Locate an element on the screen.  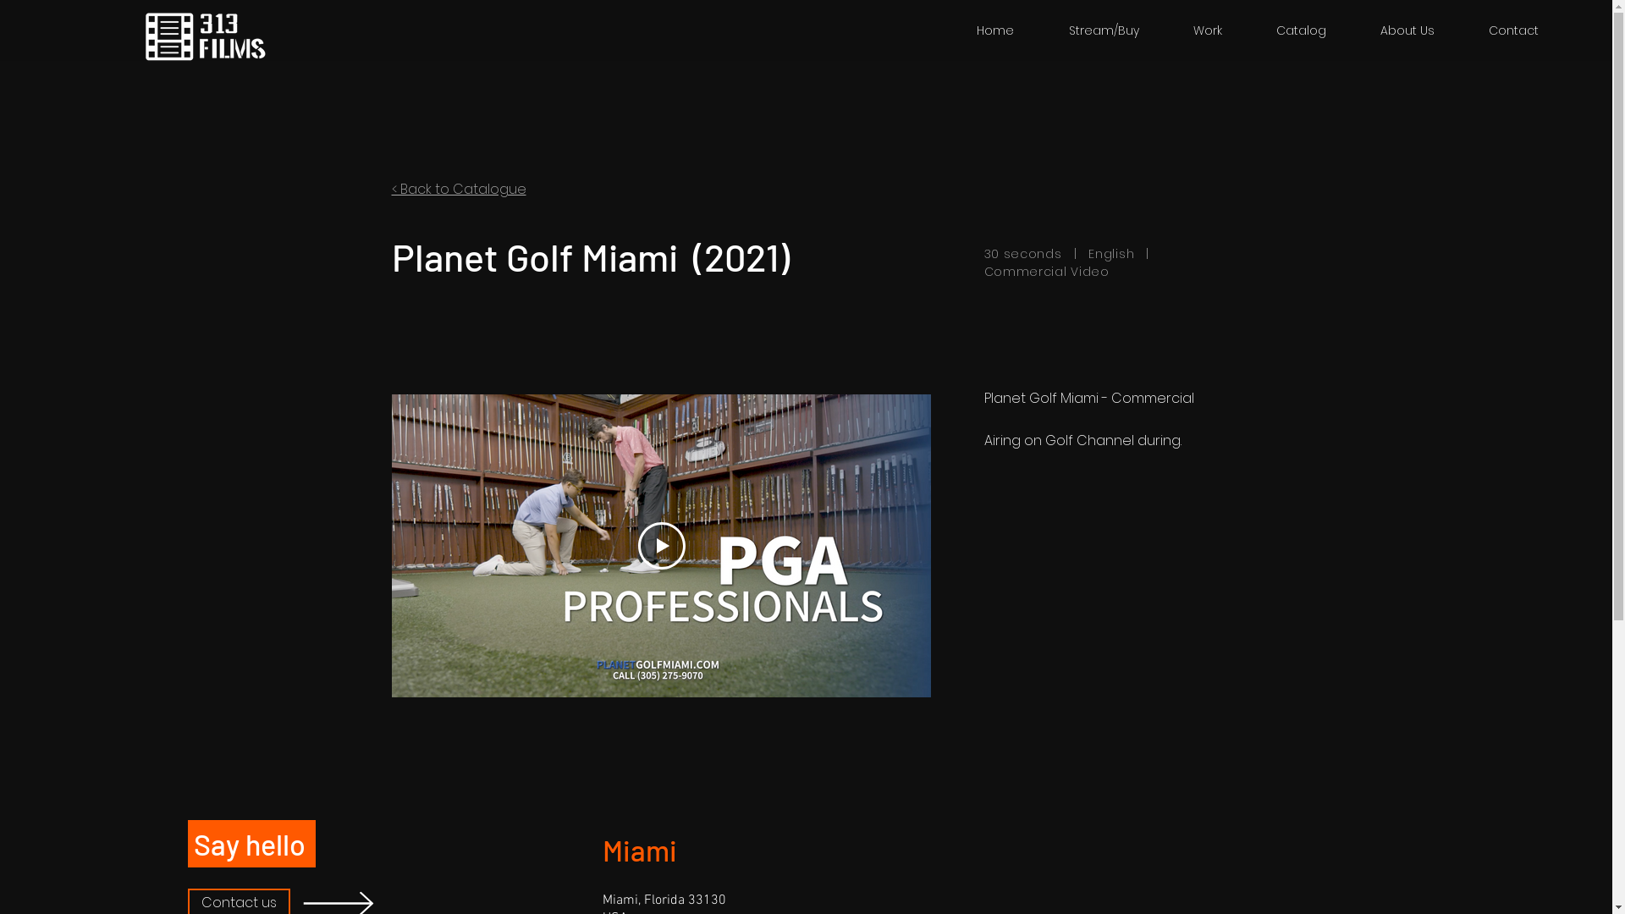
Home is located at coordinates (995, 30).